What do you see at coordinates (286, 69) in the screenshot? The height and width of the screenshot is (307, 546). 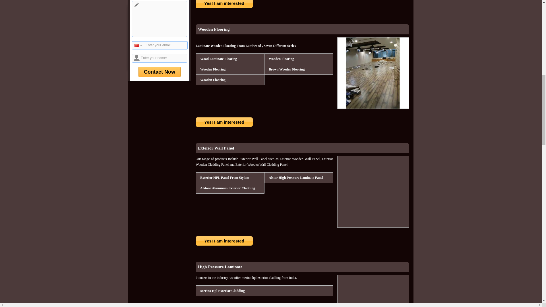 I see `Brown Wooden Flooring` at bounding box center [286, 69].